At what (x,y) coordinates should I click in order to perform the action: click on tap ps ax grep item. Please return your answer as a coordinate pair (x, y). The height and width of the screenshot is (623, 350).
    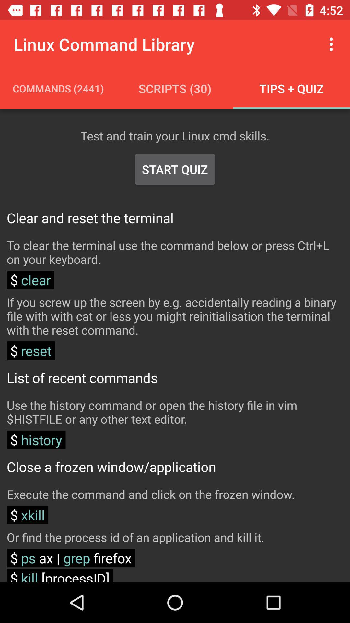
    Looking at the image, I should click on (71, 558).